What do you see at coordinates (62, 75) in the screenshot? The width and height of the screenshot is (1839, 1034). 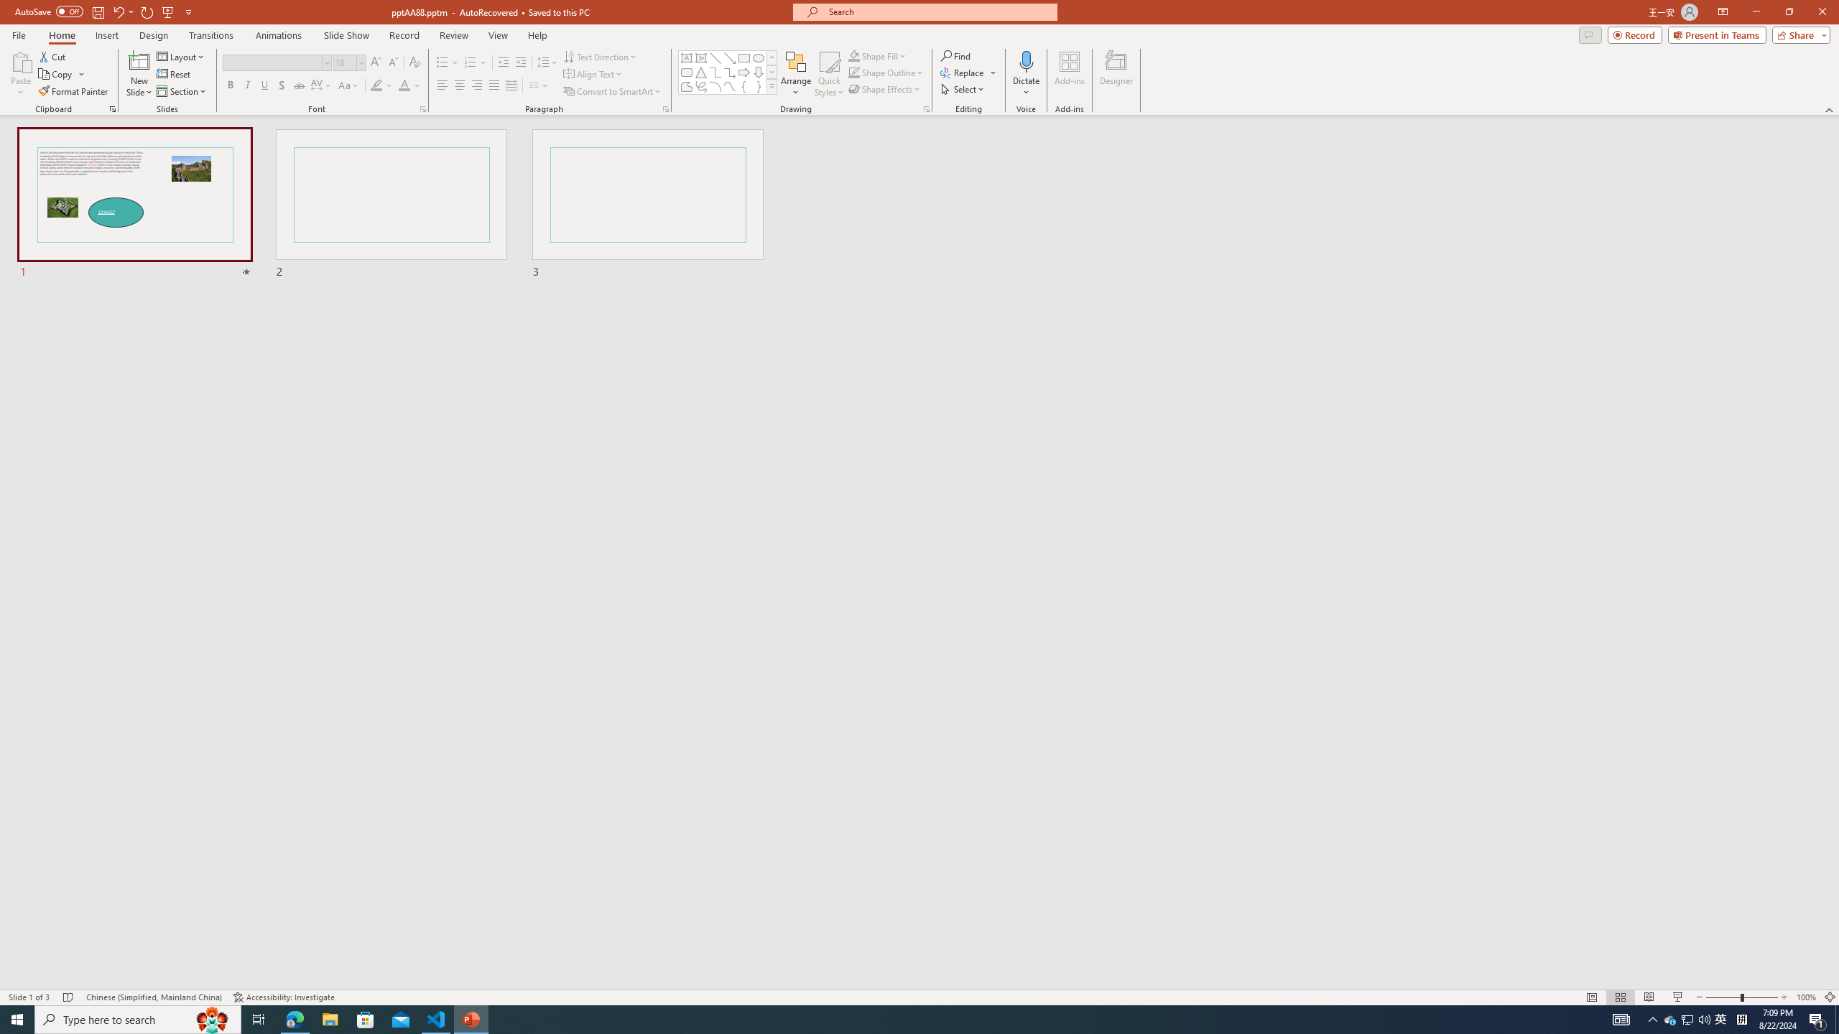 I see `Copy` at bounding box center [62, 75].